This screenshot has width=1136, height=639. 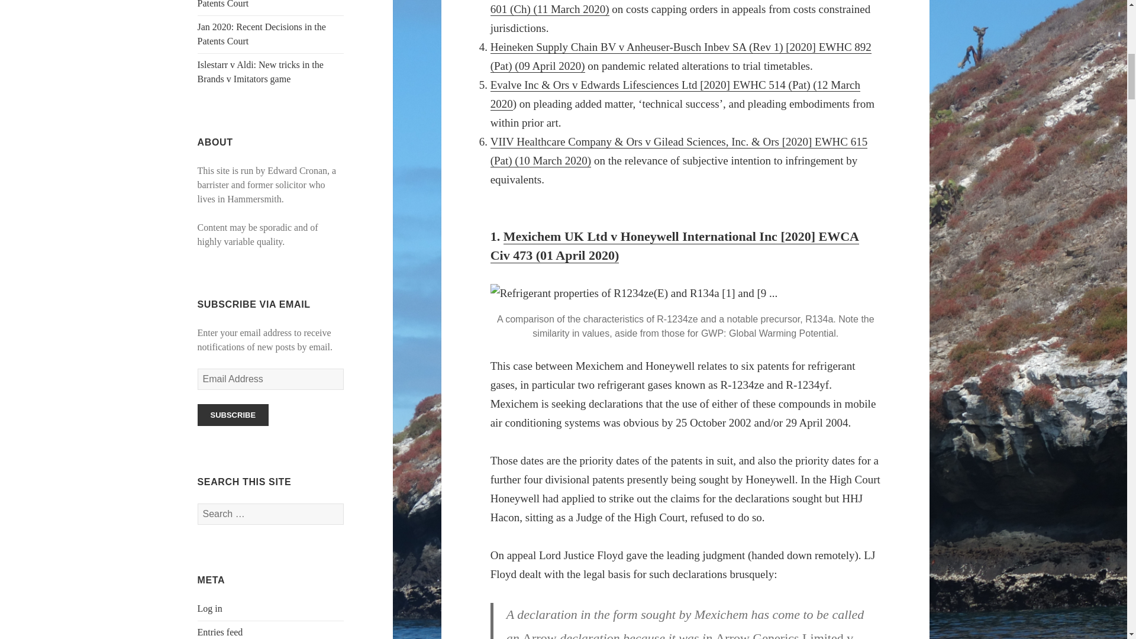 I want to click on March 2020: Recent Decisions in the Patents Court, so click(x=268, y=4).